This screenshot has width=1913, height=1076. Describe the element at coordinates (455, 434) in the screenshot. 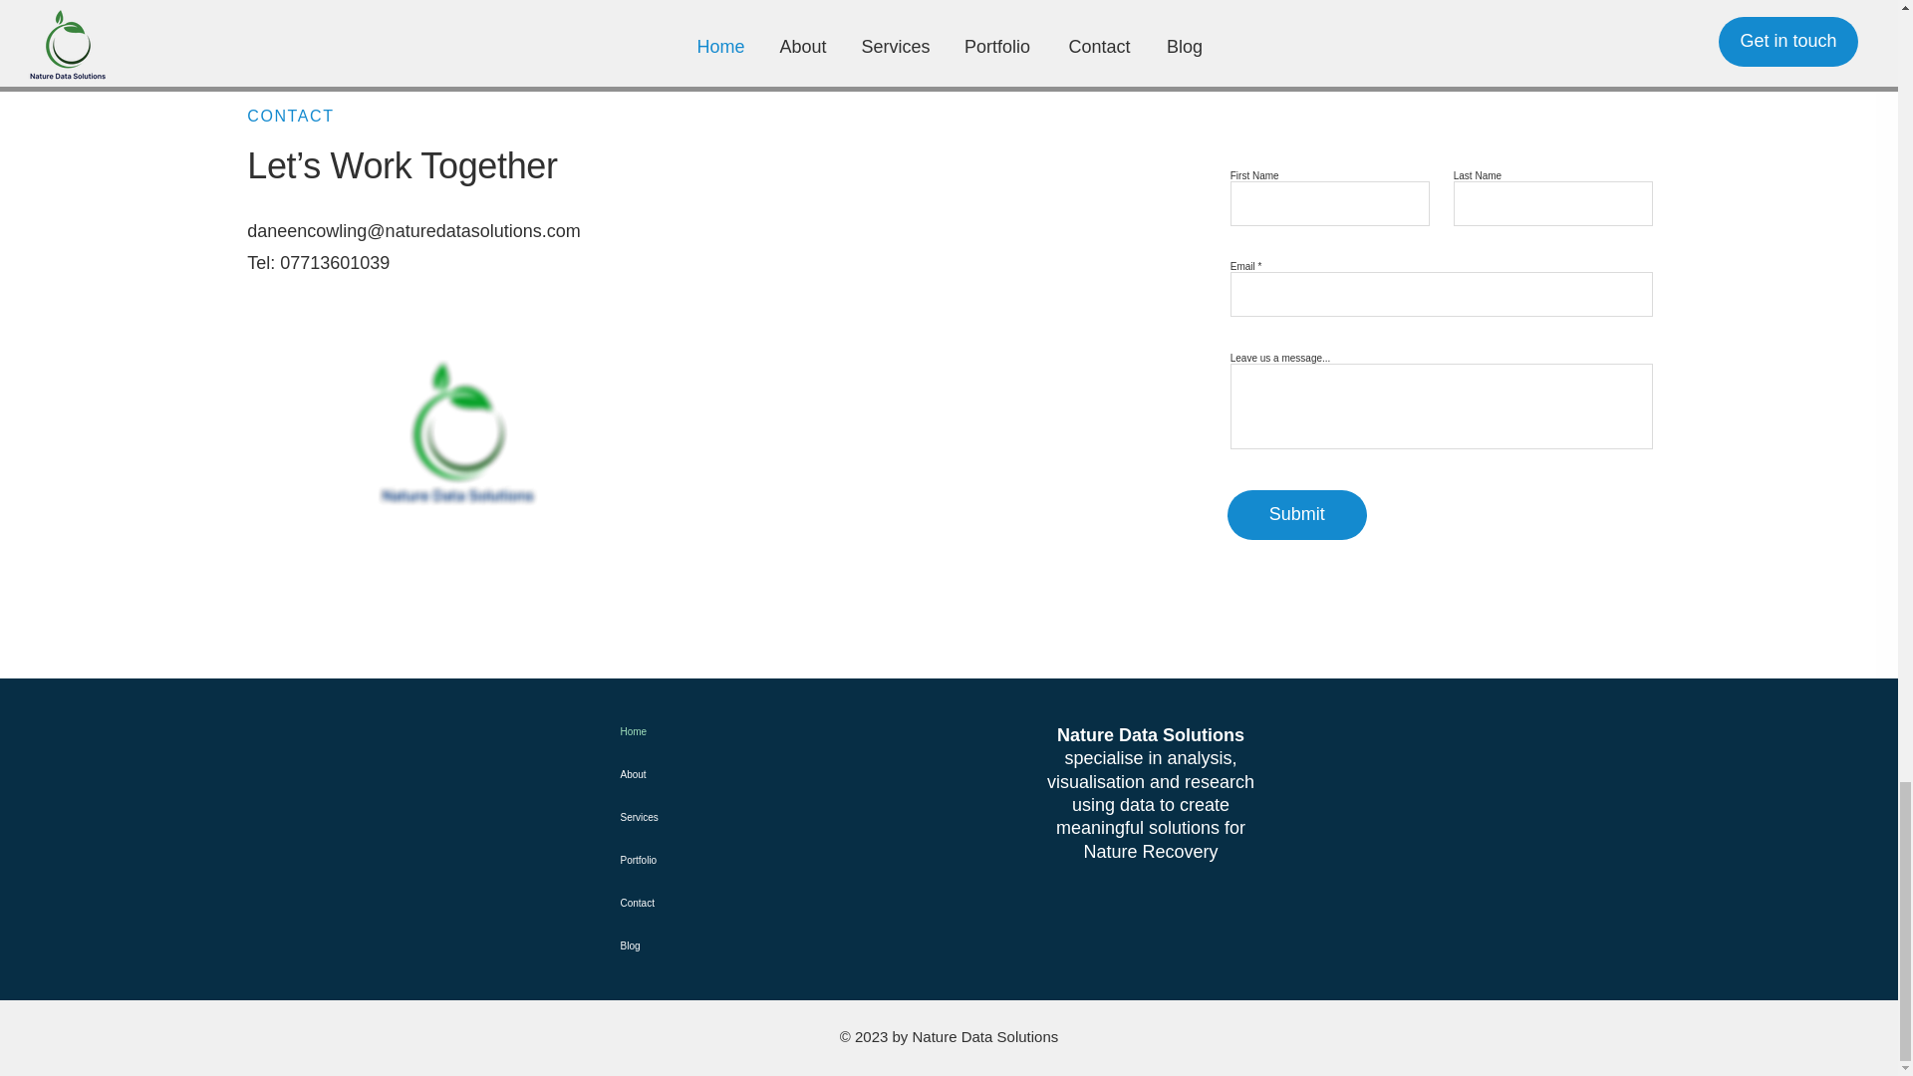

I see `NdS.png` at that location.